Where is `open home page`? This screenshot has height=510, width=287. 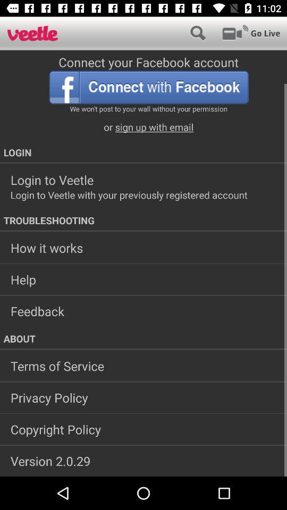
open home page is located at coordinates (33, 33).